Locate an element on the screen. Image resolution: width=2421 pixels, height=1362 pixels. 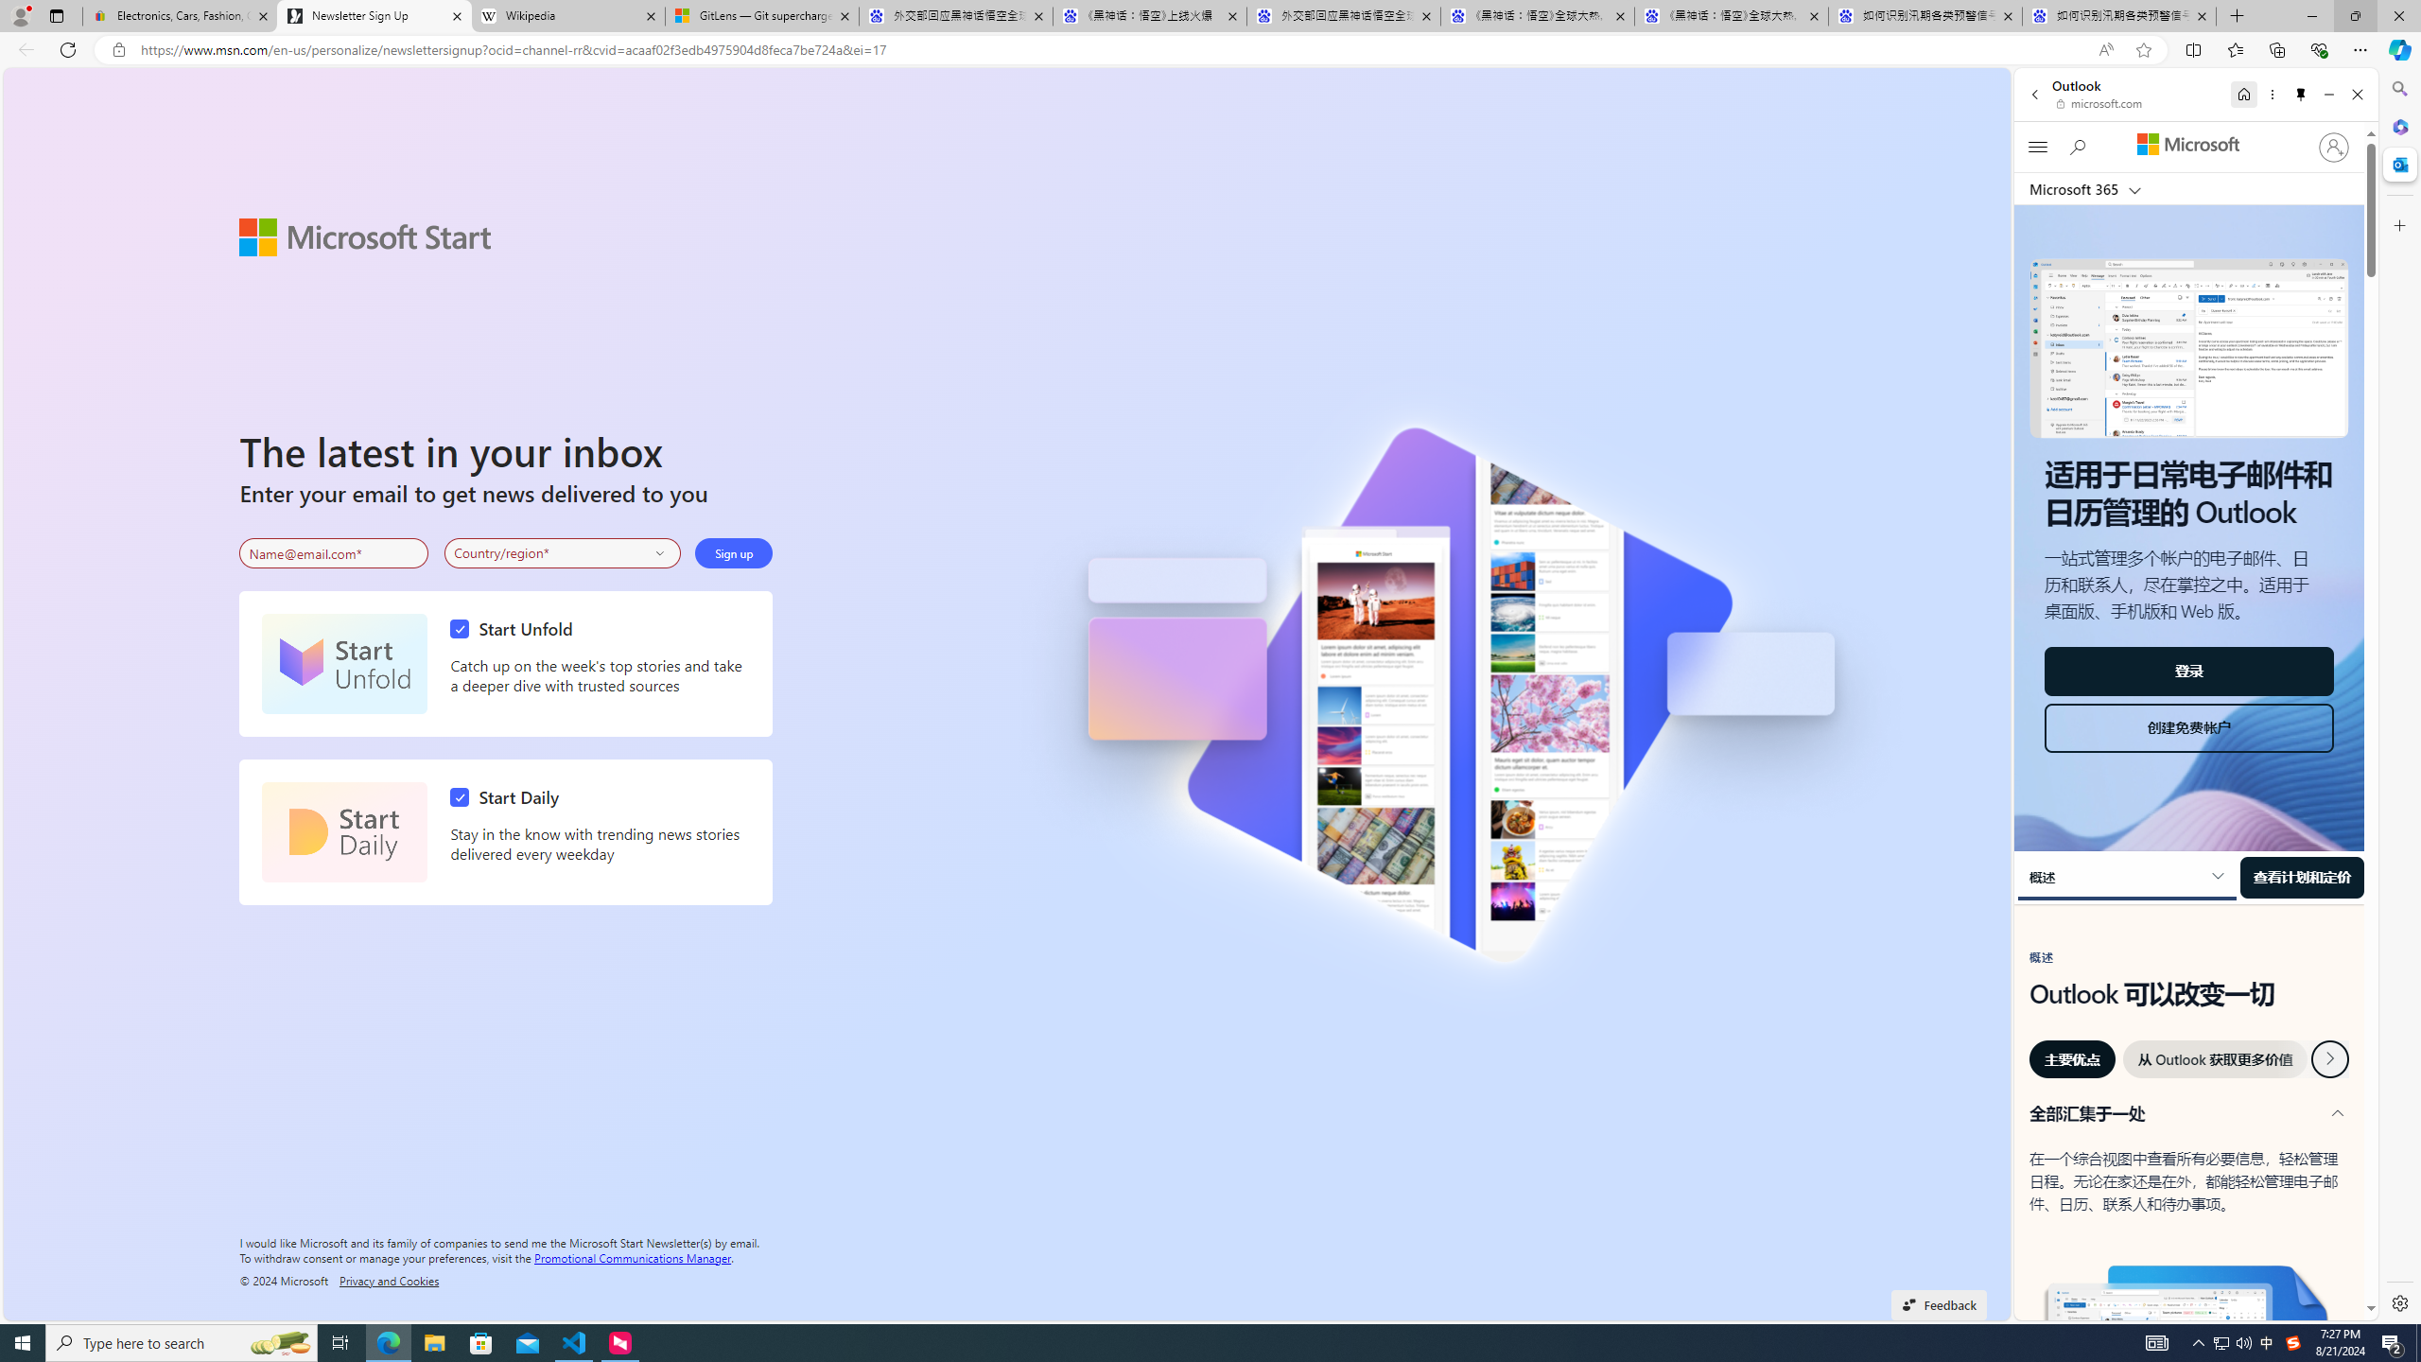
Start Unfold is located at coordinates (344, 664).